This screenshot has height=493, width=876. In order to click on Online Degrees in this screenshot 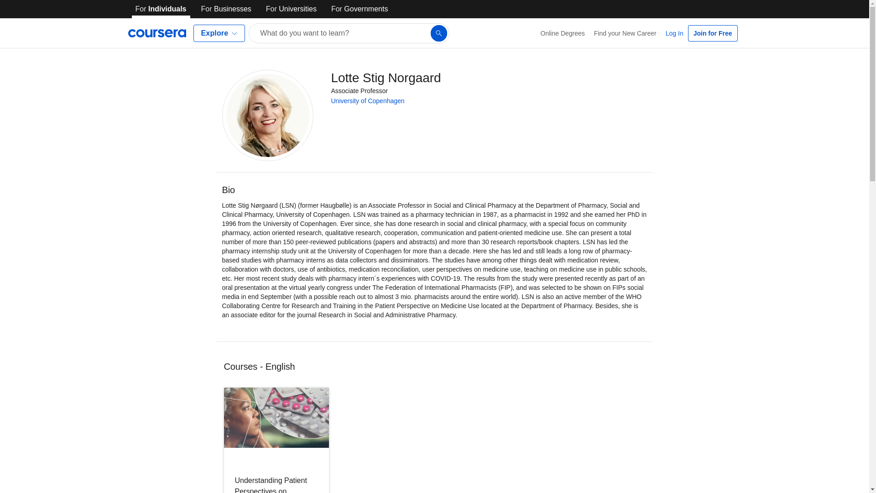, I will do `click(563, 33)`.